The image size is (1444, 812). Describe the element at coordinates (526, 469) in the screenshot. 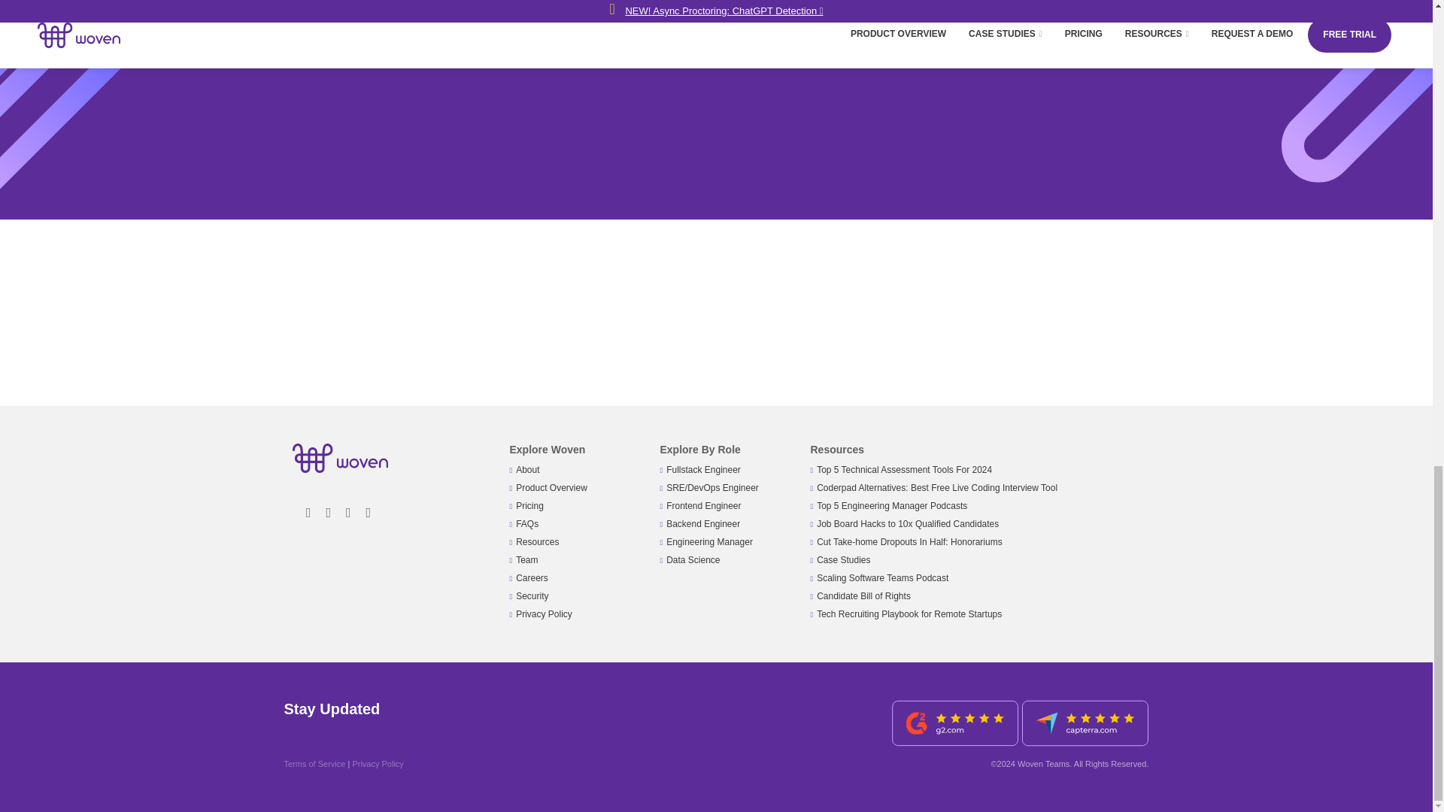

I see `About` at that location.